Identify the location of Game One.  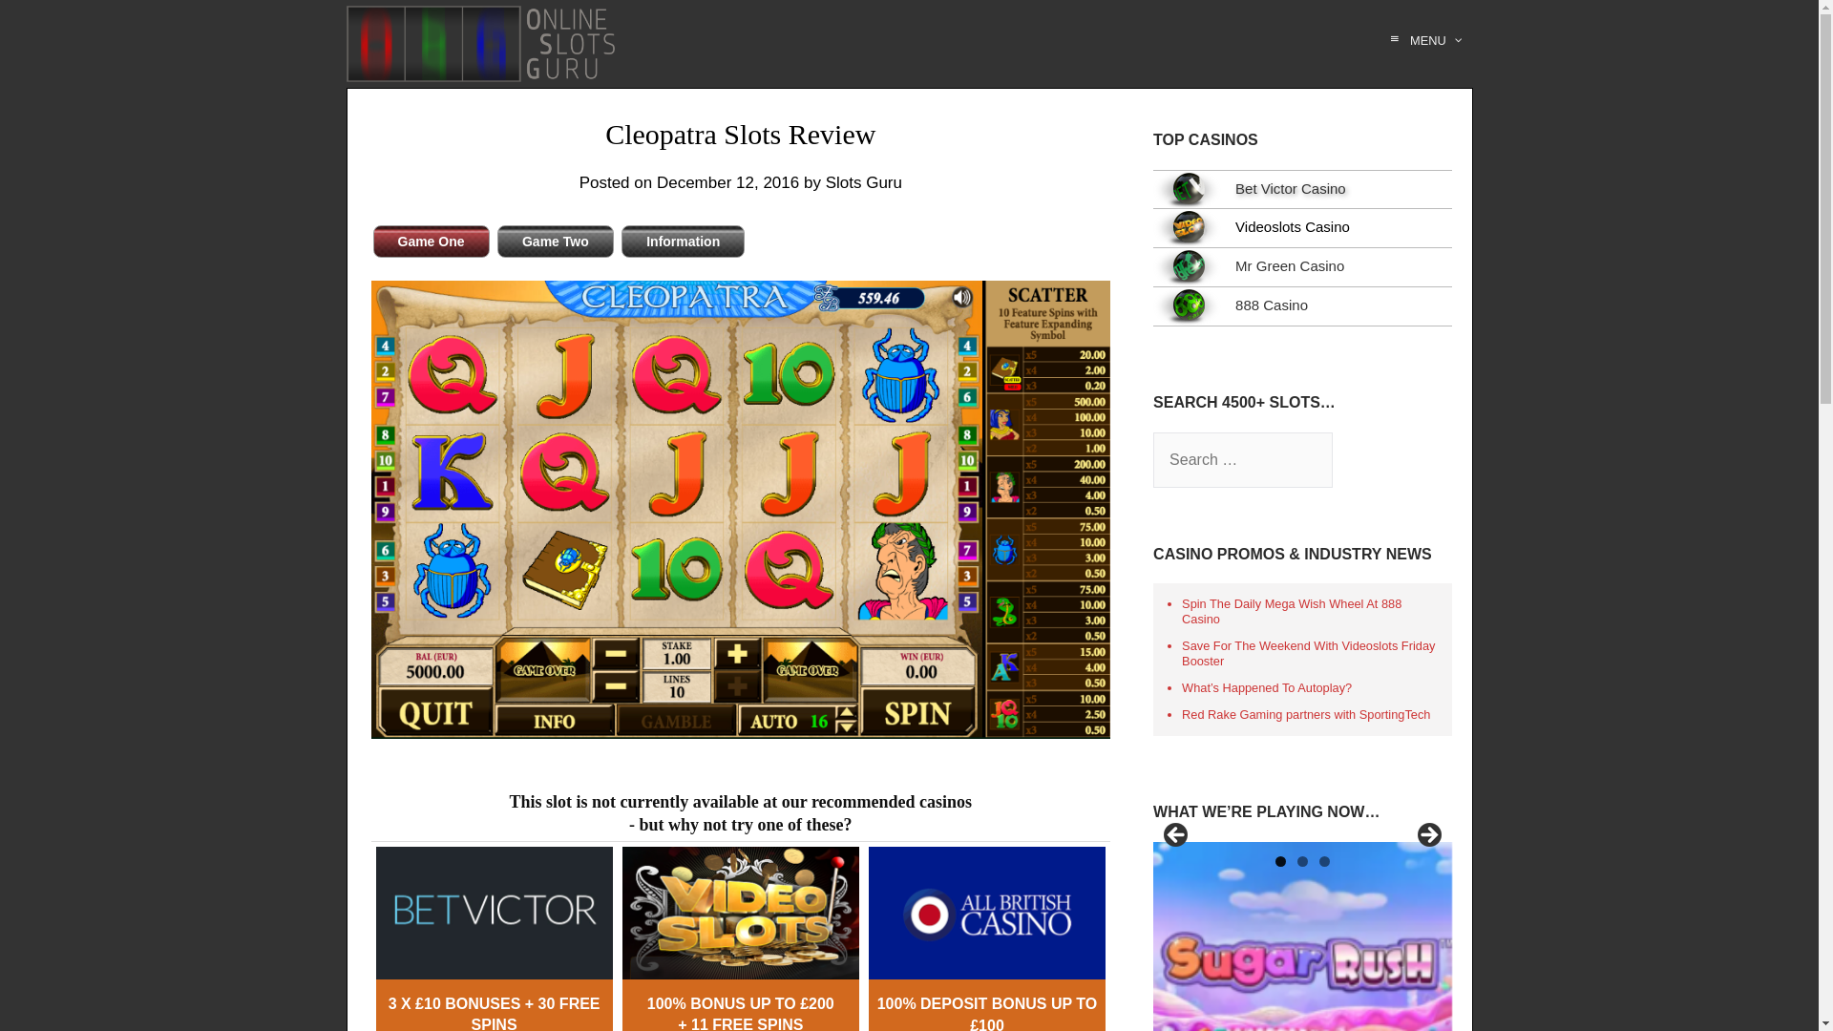
(430, 242).